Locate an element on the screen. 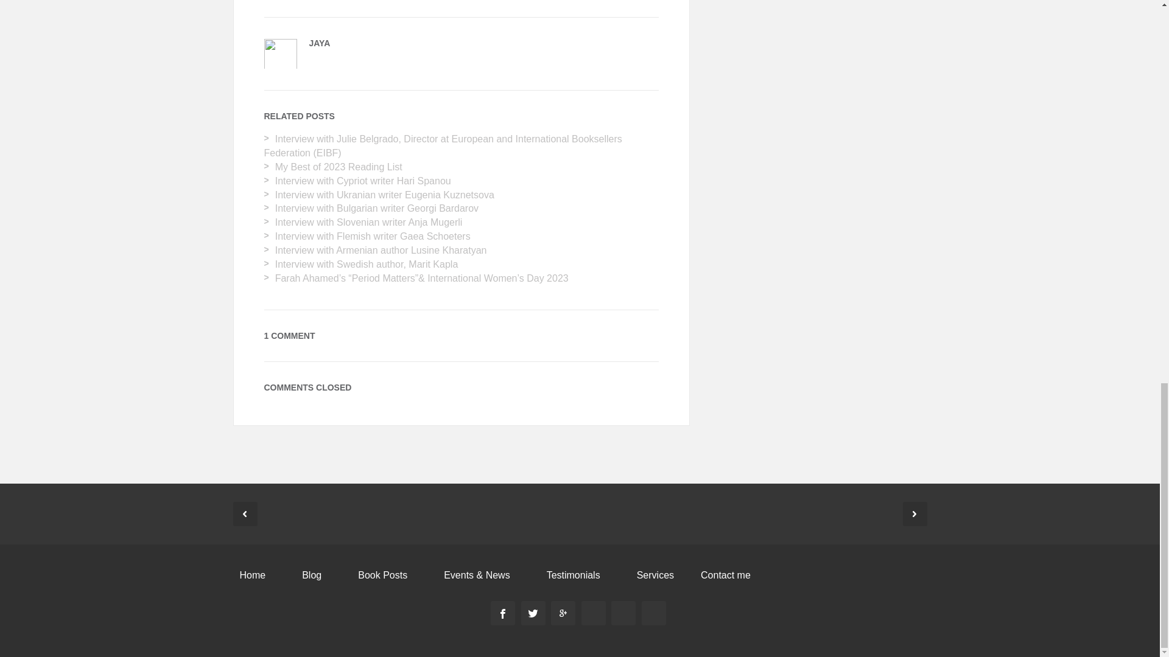  Interview with Flemish writer Gaea Schoeters is located at coordinates (373, 236).